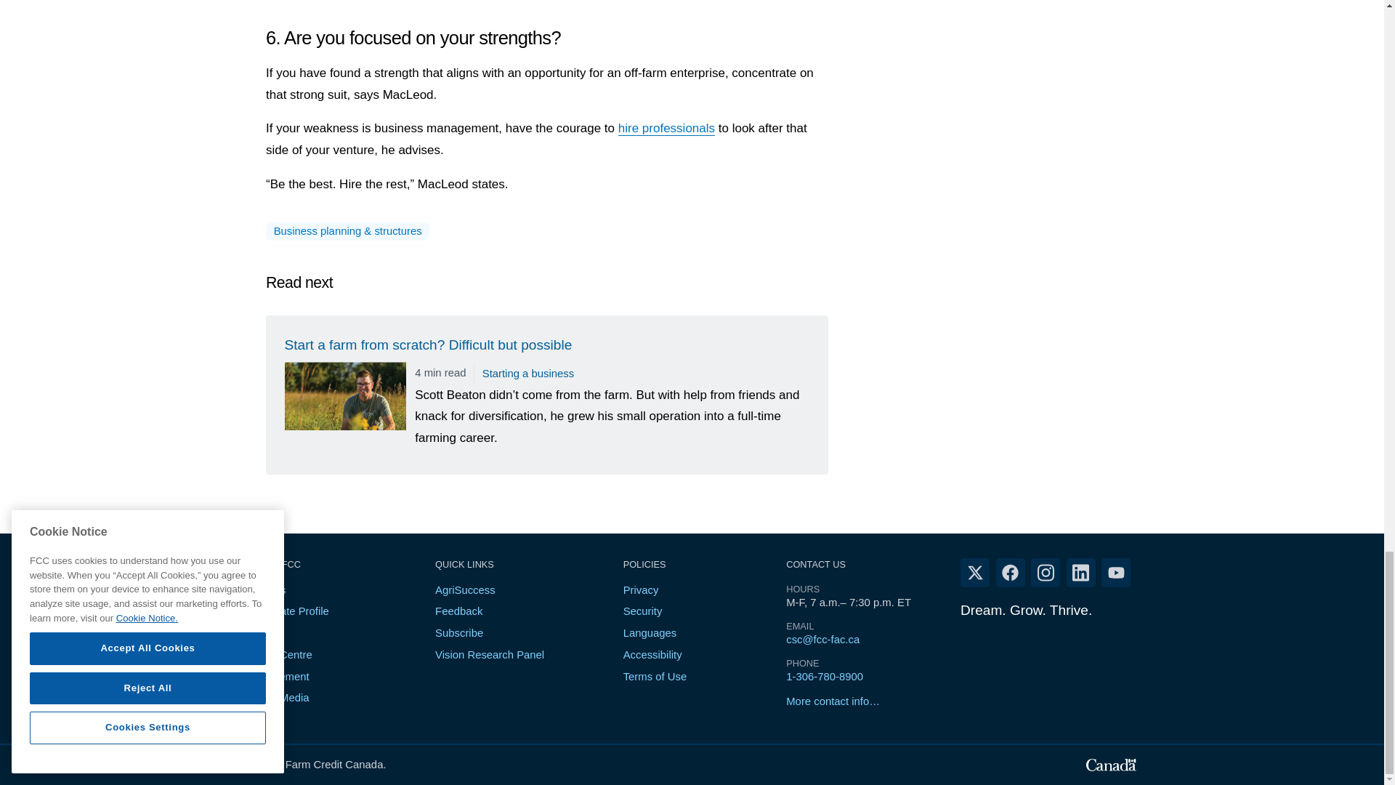 Image resolution: width=1395 pixels, height=785 pixels. Describe the element at coordinates (459, 632) in the screenshot. I see `Subscribe` at that location.